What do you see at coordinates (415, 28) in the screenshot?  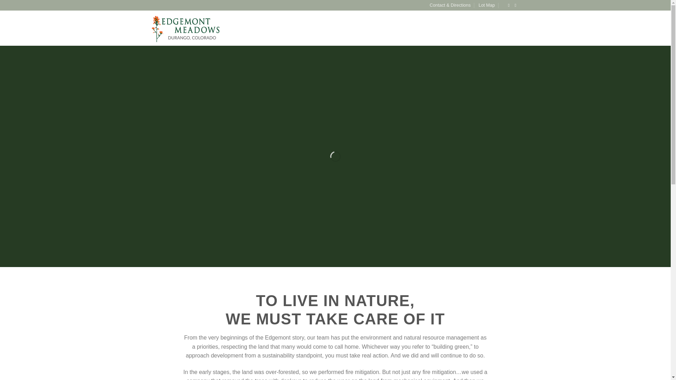 I see `BUILDING HERE FAQS` at bounding box center [415, 28].